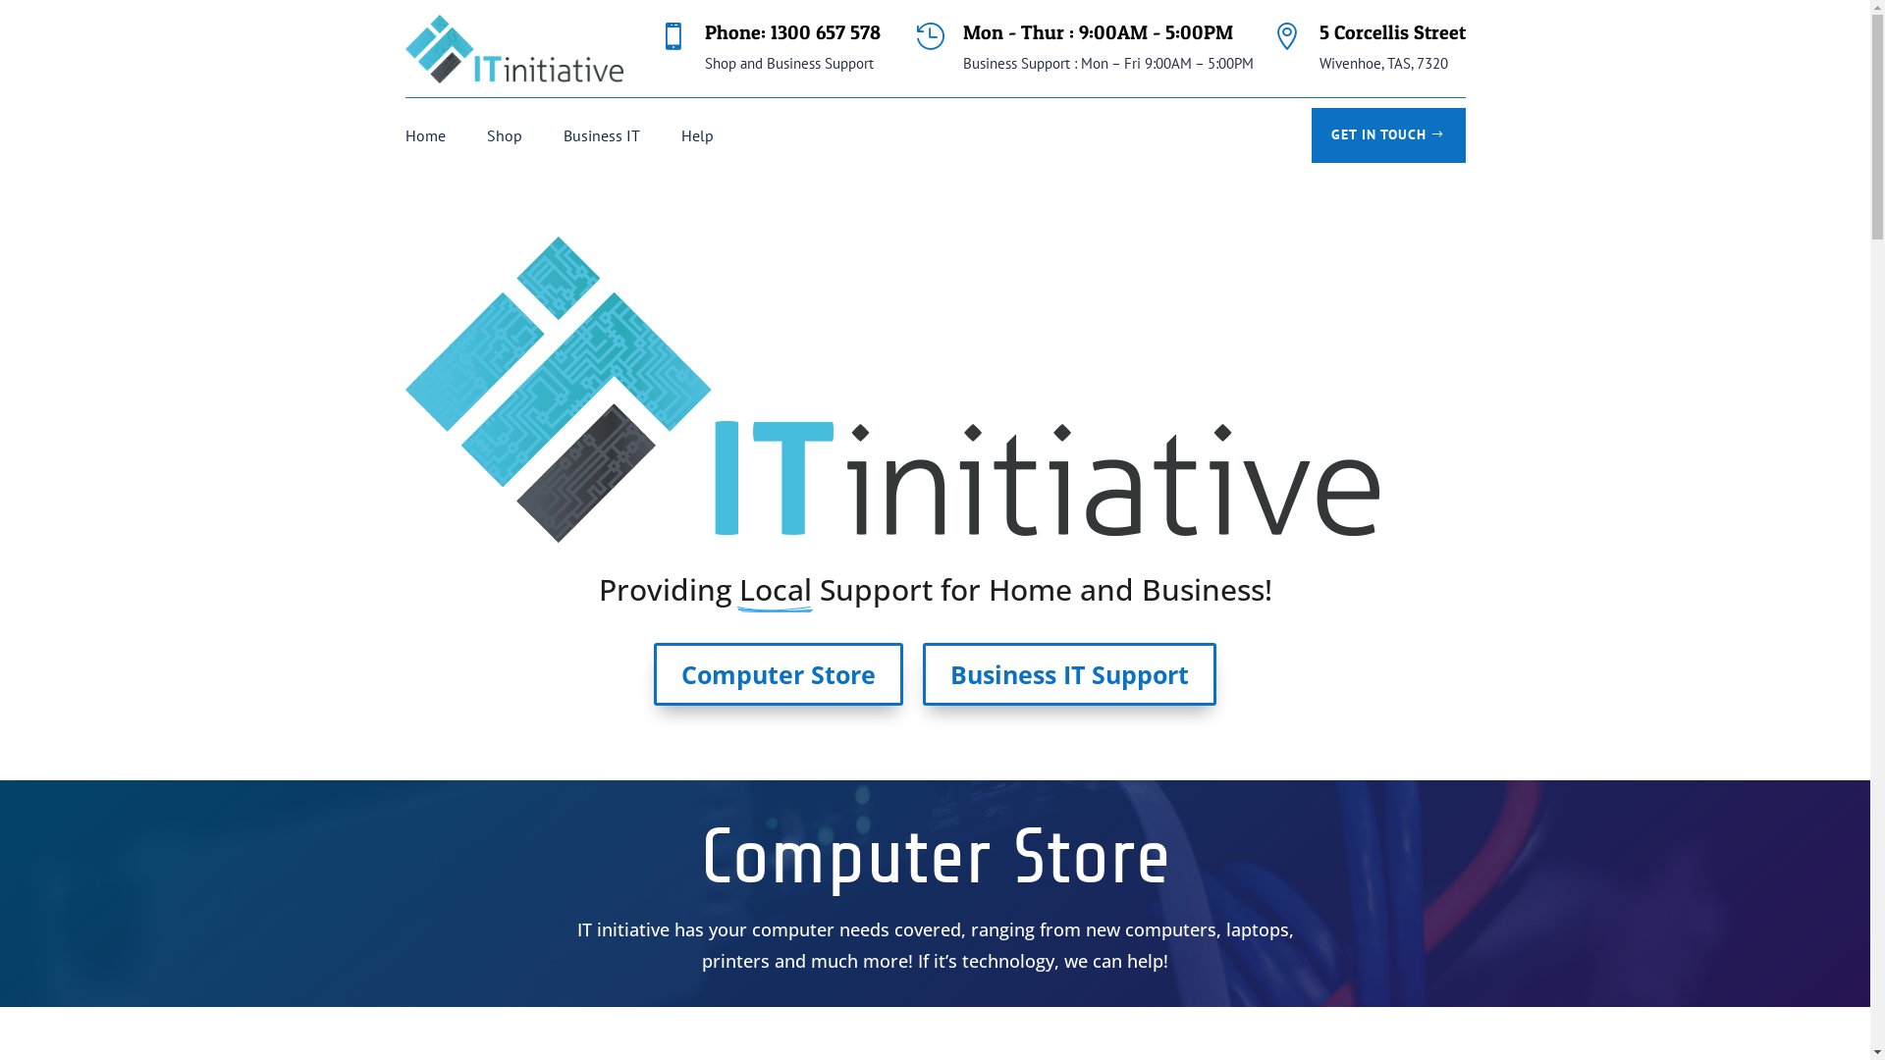 This screenshot has width=1885, height=1060. What do you see at coordinates (891, 390) in the screenshot?
I see `ITINIT~1` at bounding box center [891, 390].